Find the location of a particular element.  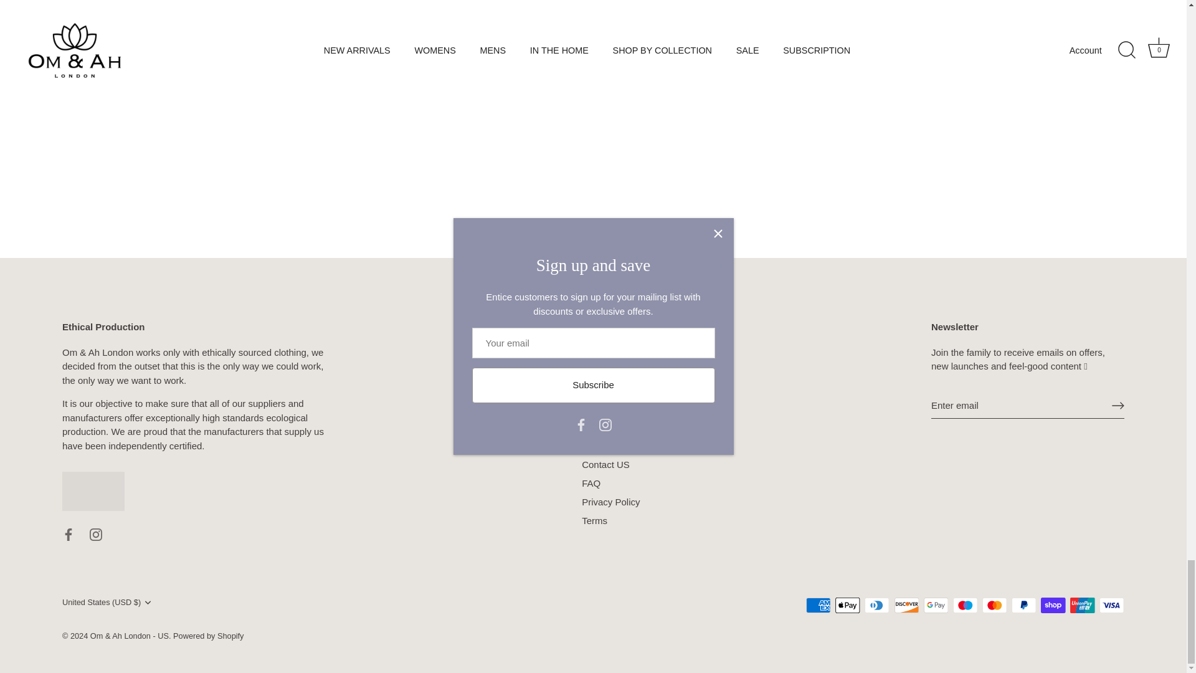

Diners Club is located at coordinates (877, 605).